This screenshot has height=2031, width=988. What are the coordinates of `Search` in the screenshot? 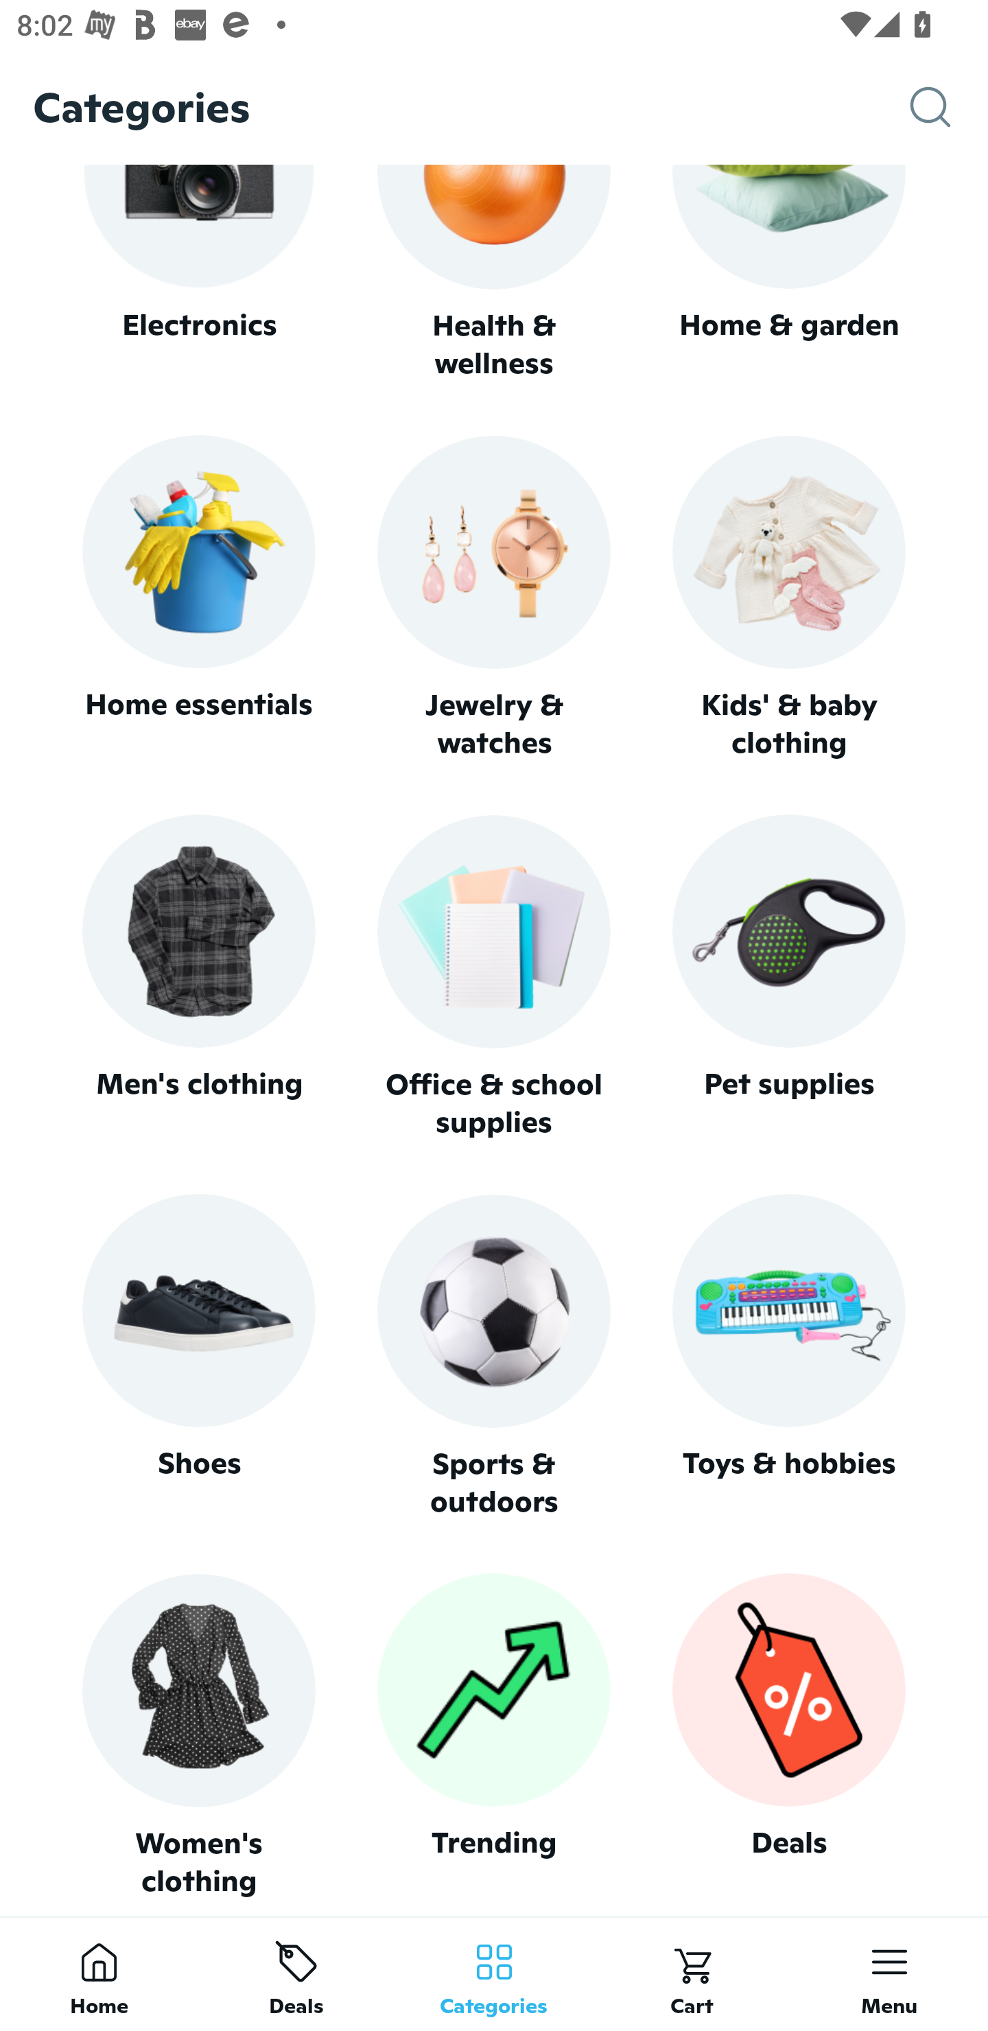 It's located at (949, 107).